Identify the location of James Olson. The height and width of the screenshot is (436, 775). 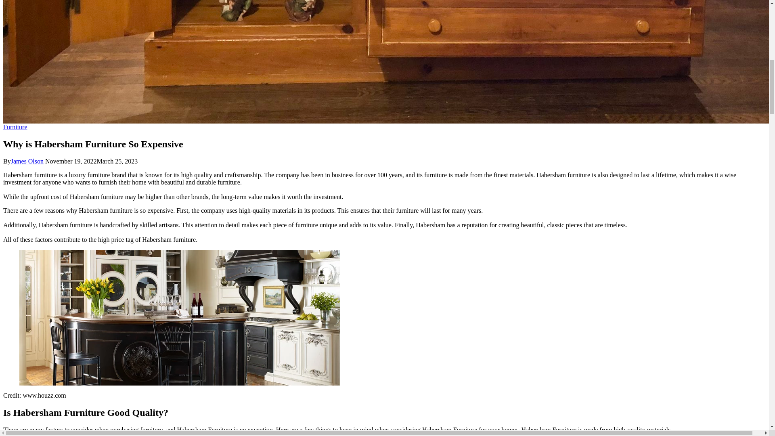
(27, 161).